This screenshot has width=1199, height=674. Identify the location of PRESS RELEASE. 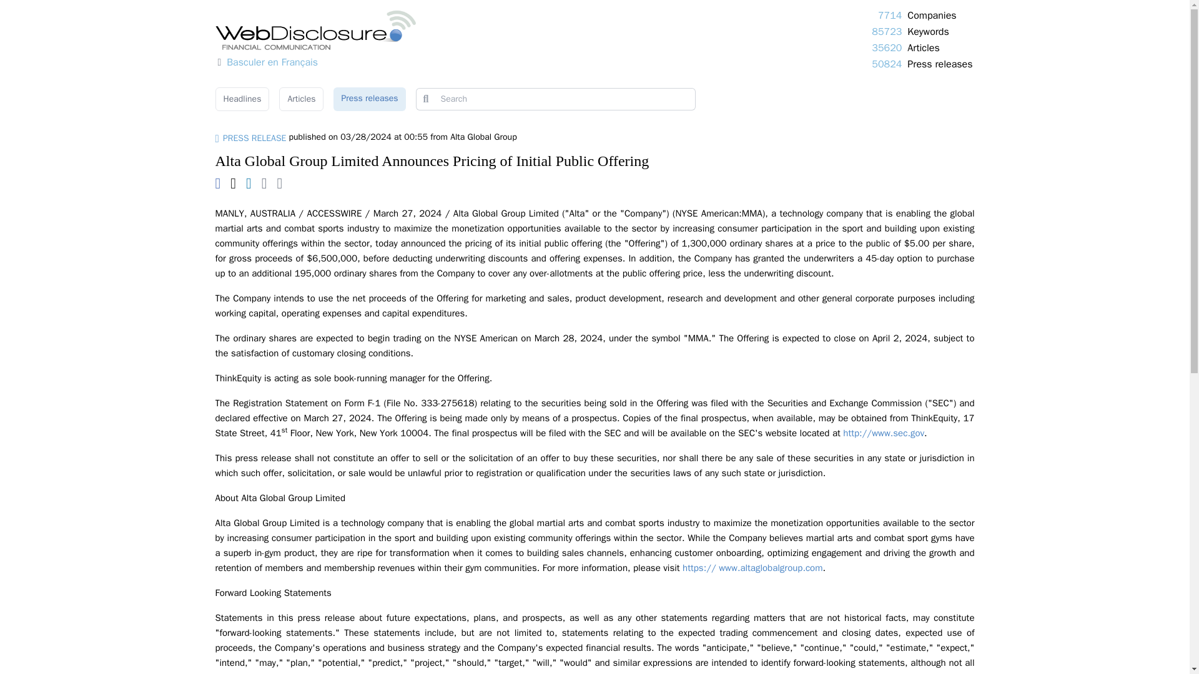
(250, 139).